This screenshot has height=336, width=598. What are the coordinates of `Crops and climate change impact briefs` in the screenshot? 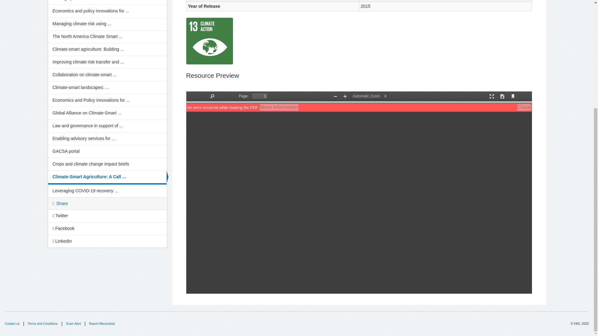 It's located at (107, 164).